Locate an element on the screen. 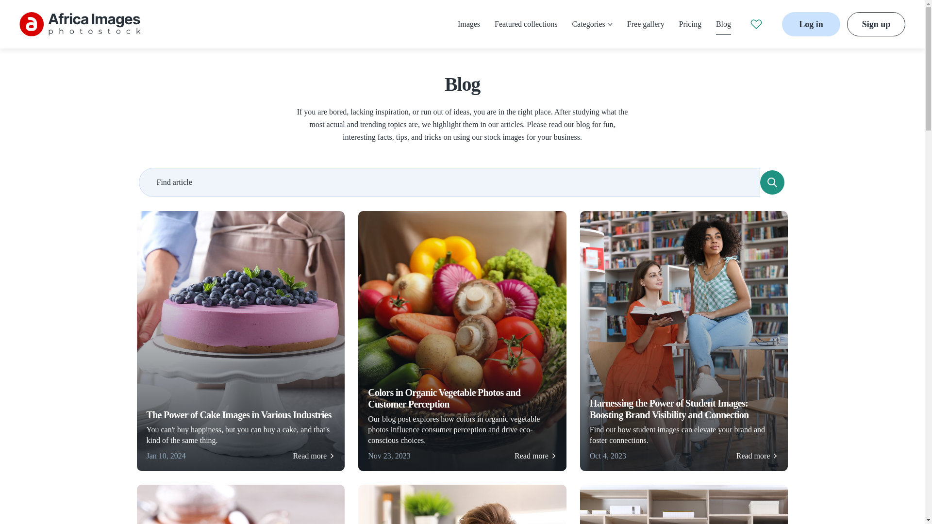  Pricing is located at coordinates (690, 24).